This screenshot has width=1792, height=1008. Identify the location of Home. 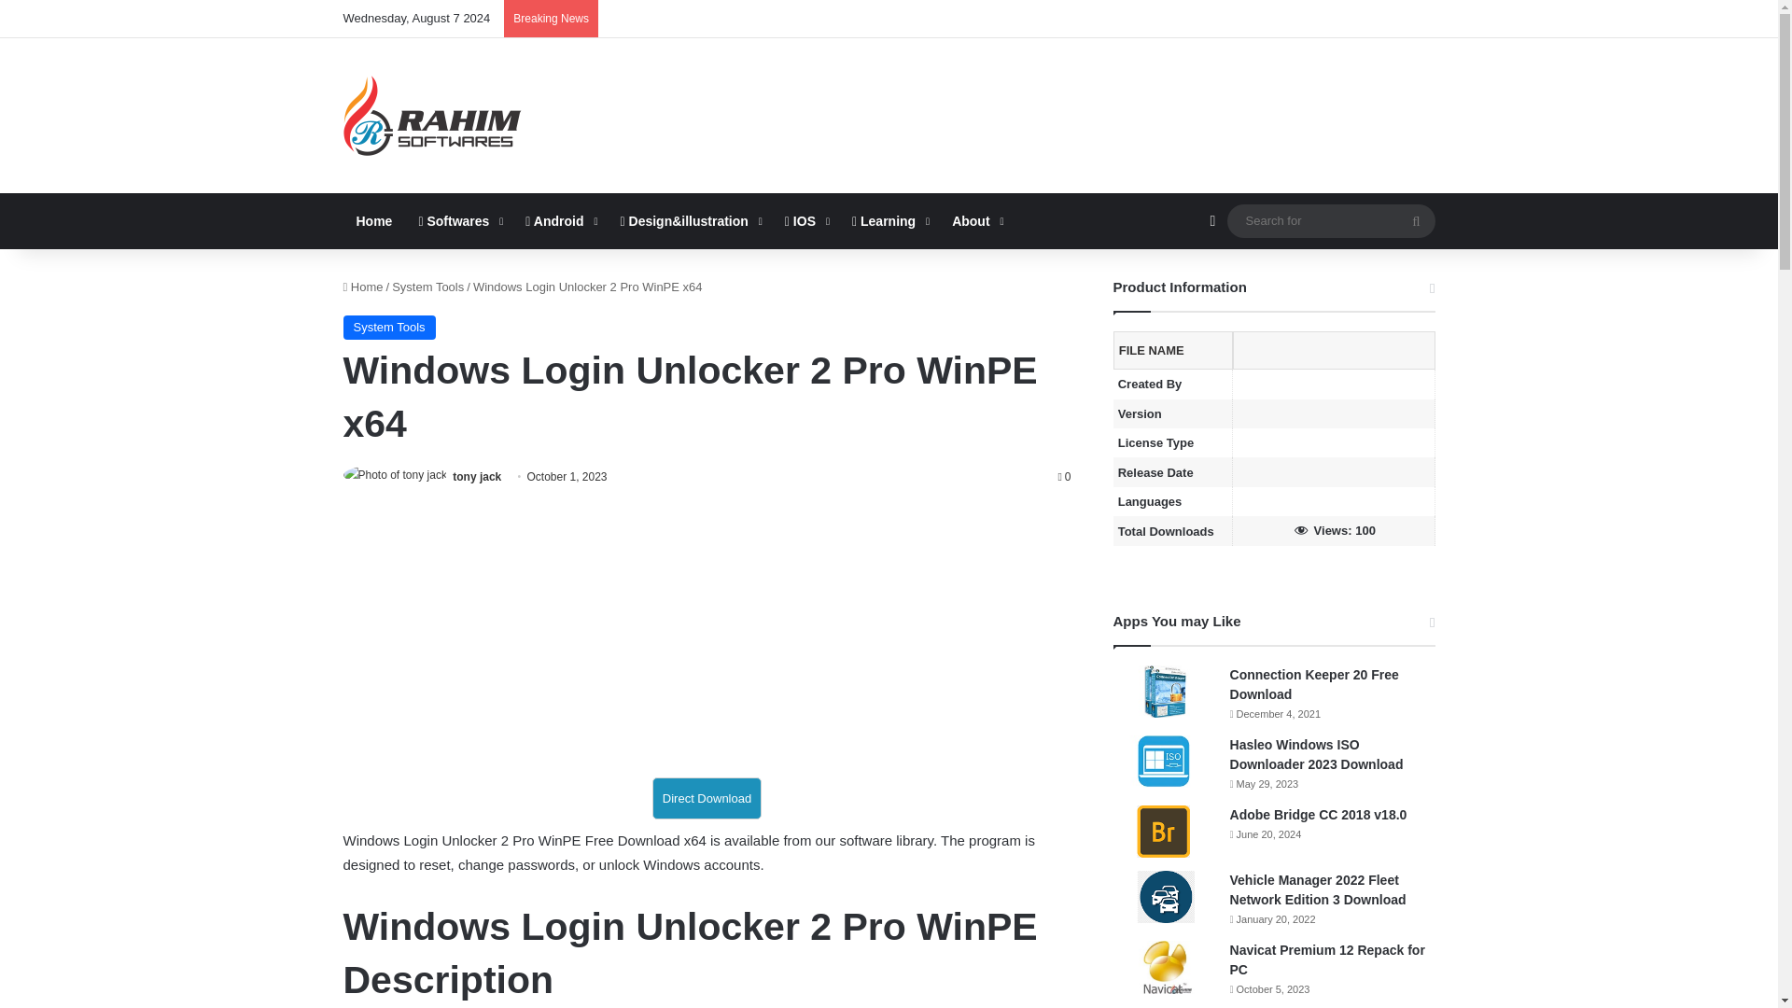
(375, 220).